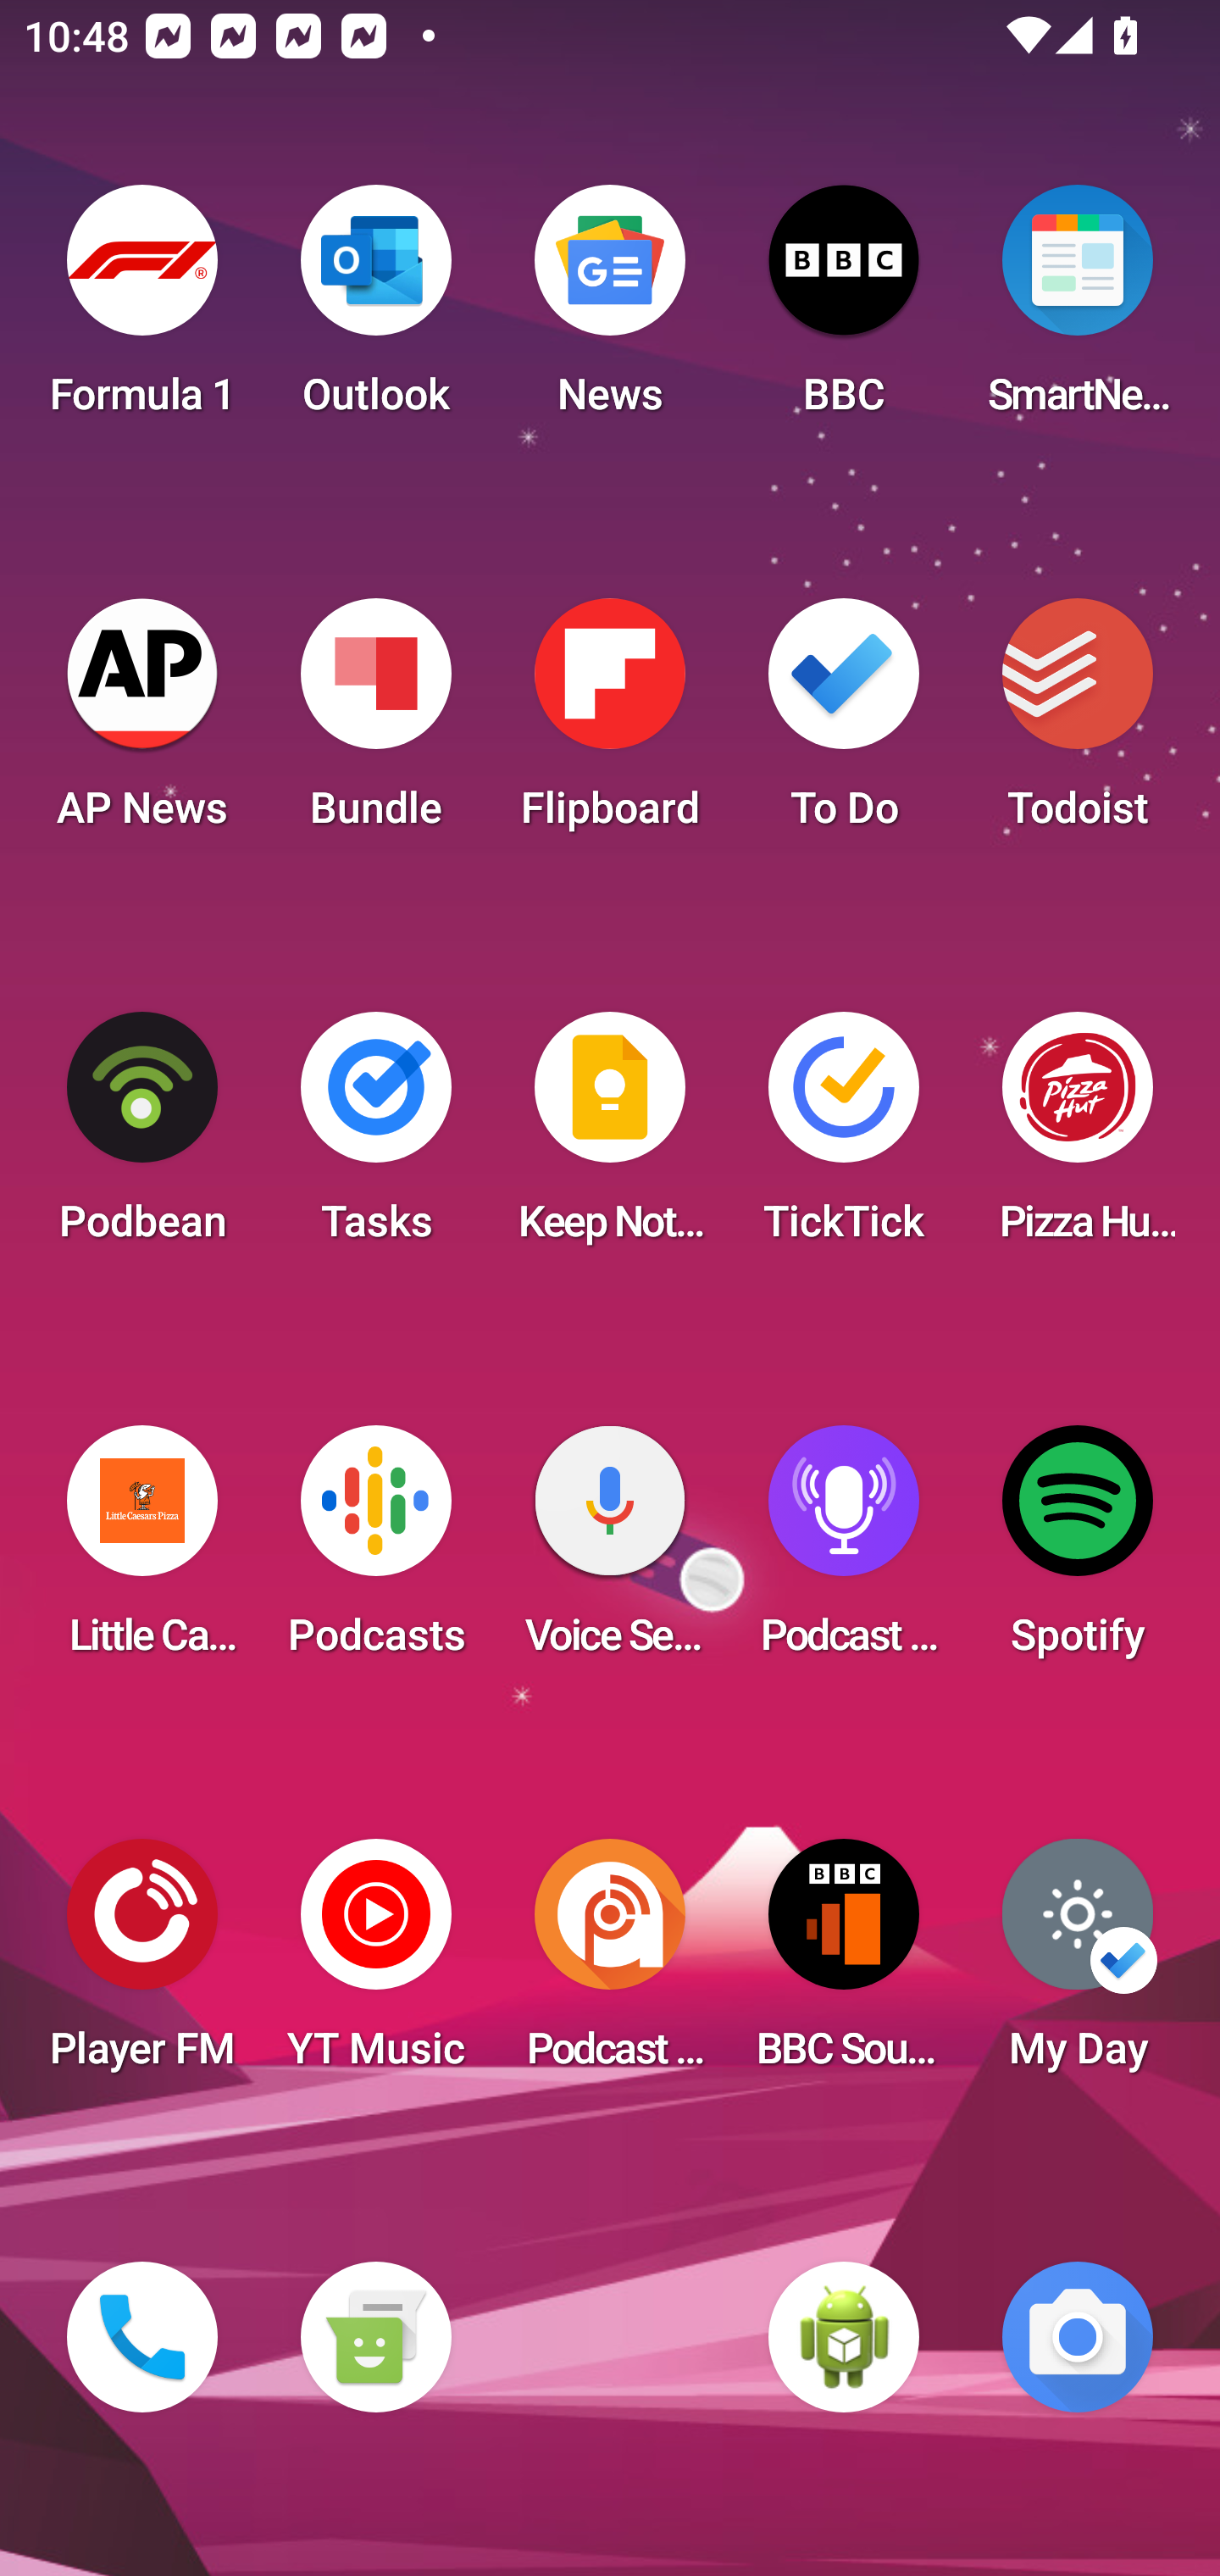 Image resolution: width=1220 pixels, height=2576 pixels. I want to click on BBC Sounds, so click(844, 1964).